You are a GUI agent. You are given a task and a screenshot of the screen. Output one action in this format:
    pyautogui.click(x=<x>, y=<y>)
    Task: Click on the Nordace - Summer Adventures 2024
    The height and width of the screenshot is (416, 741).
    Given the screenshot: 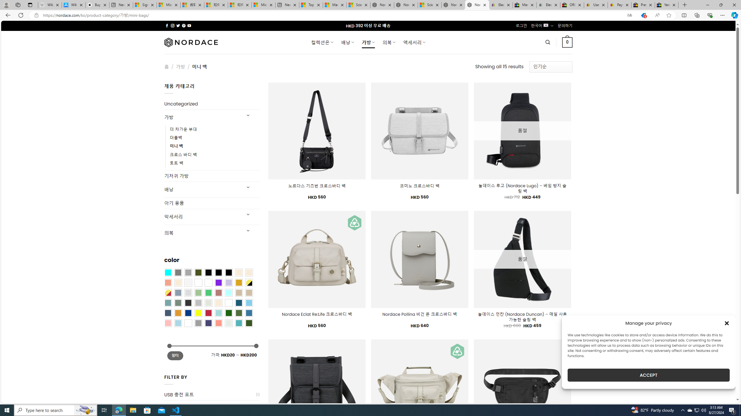 What is the action you would take?
    pyautogui.click(x=453, y=5)
    